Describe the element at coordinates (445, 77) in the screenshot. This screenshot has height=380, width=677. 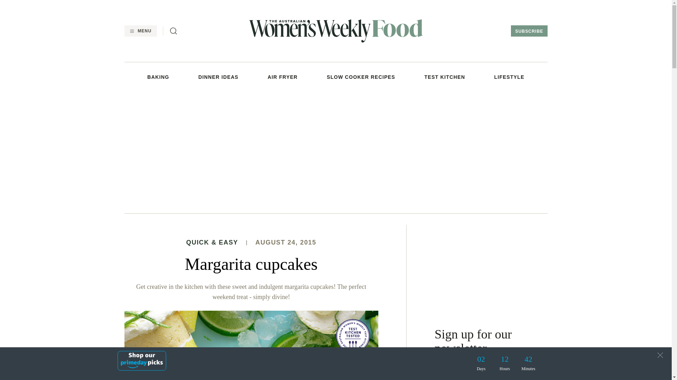
I see `TEST KITCHEN` at that location.